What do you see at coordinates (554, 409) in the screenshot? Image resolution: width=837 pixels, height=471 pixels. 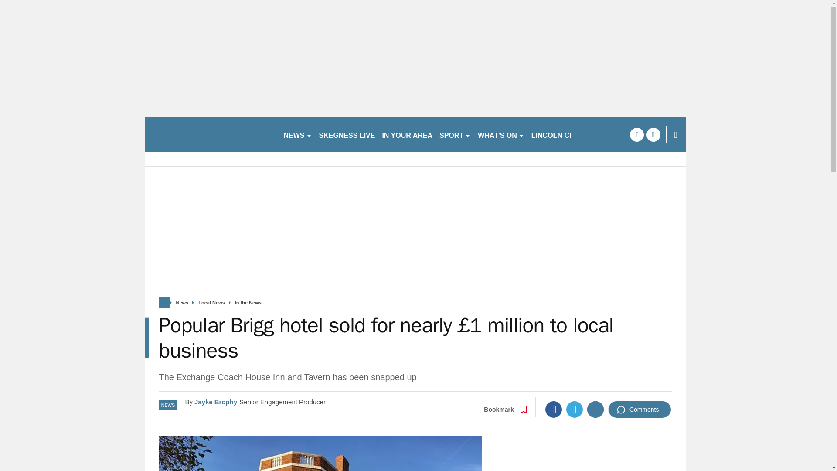 I see `Facebook` at bounding box center [554, 409].